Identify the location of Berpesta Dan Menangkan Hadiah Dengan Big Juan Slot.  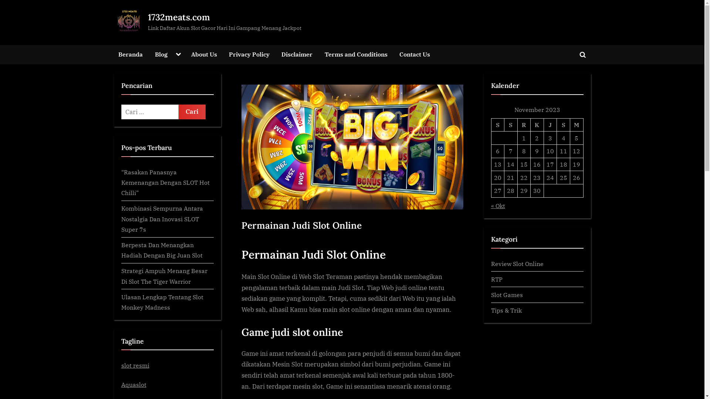
(162, 250).